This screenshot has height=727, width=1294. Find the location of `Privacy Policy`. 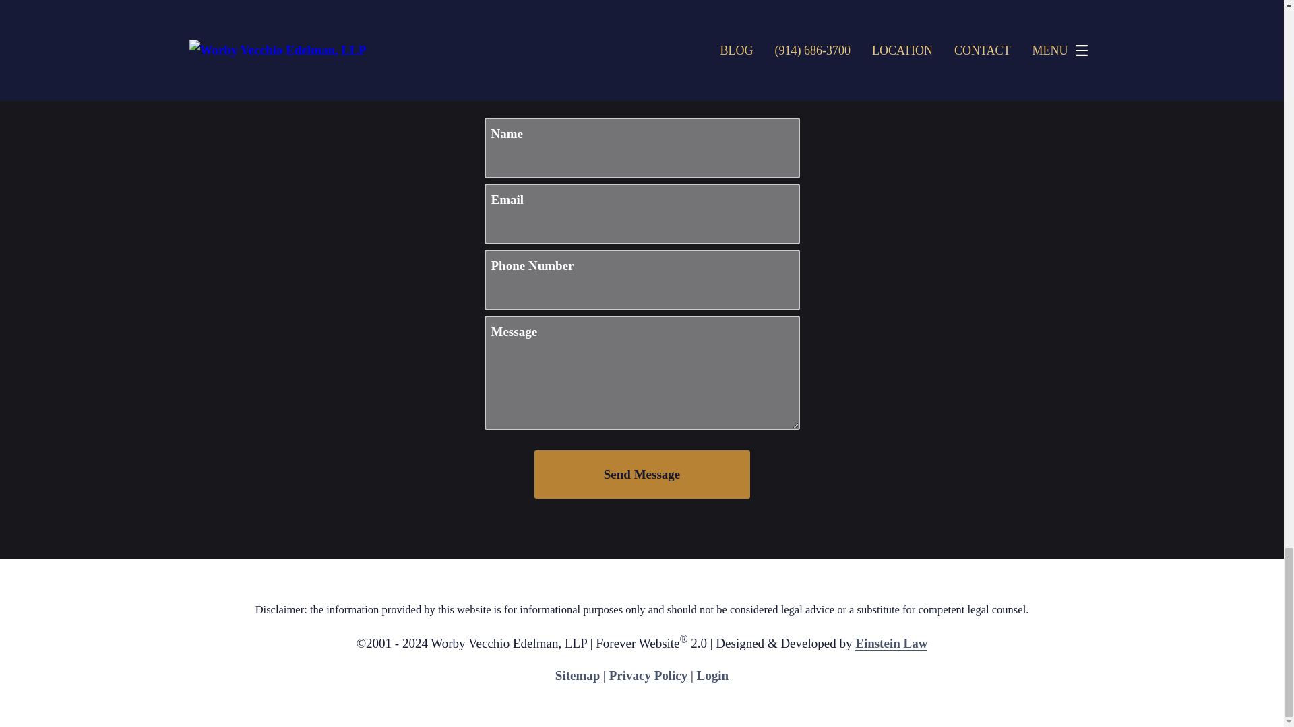

Privacy Policy is located at coordinates (648, 676).